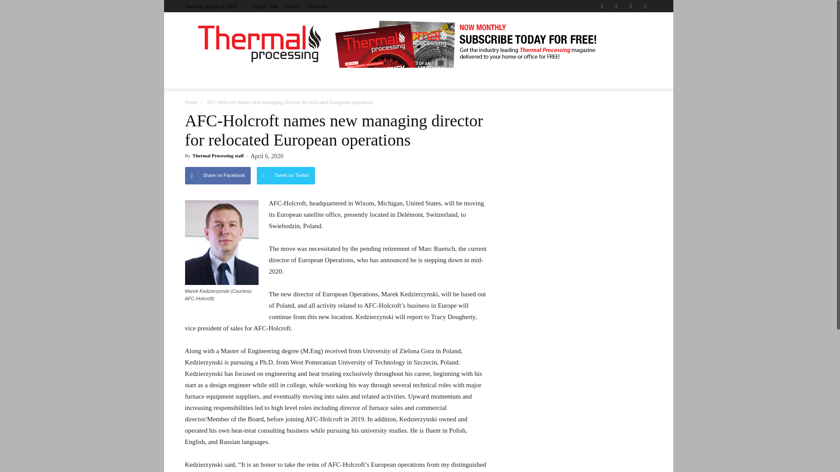  Describe the element at coordinates (318, 6) in the screenshot. I see `Media Kit` at that location.